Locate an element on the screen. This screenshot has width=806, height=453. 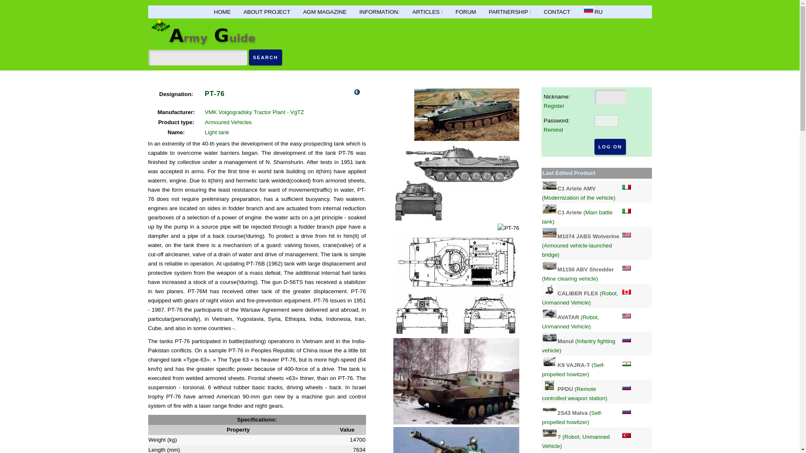
Search is located at coordinates (265, 57).